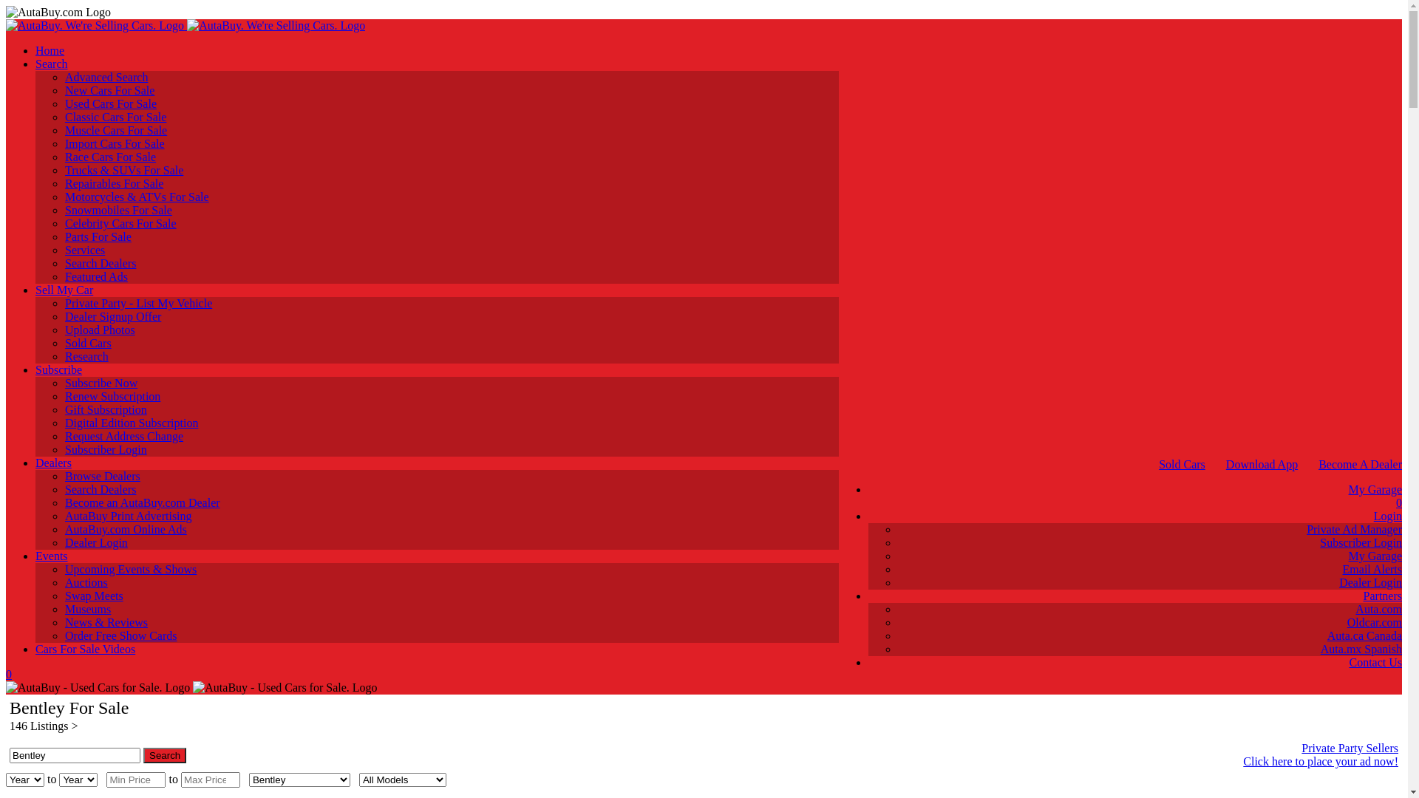 The height and width of the screenshot is (798, 1419). What do you see at coordinates (137, 197) in the screenshot?
I see `Motorcycles & ATVs For Sale` at bounding box center [137, 197].